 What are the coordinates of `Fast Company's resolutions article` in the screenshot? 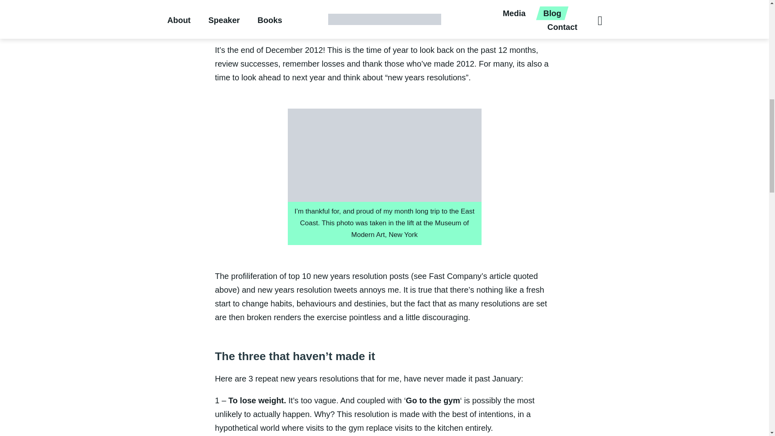 It's located at (378, 19).